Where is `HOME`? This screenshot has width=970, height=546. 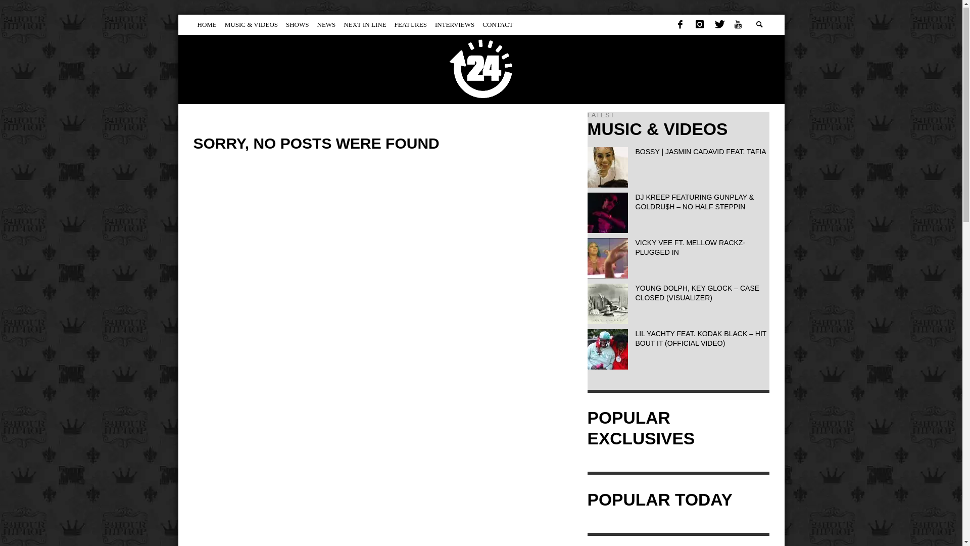
HOME is located at coordinates (207, 25).